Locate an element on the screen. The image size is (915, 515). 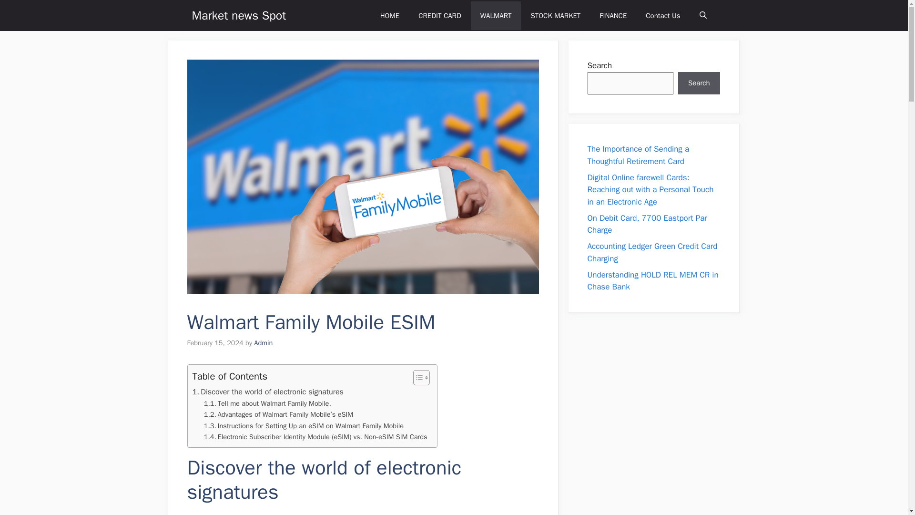
Accounting Ledger Green Credit Card Charging is located at coordinates (440, 15).